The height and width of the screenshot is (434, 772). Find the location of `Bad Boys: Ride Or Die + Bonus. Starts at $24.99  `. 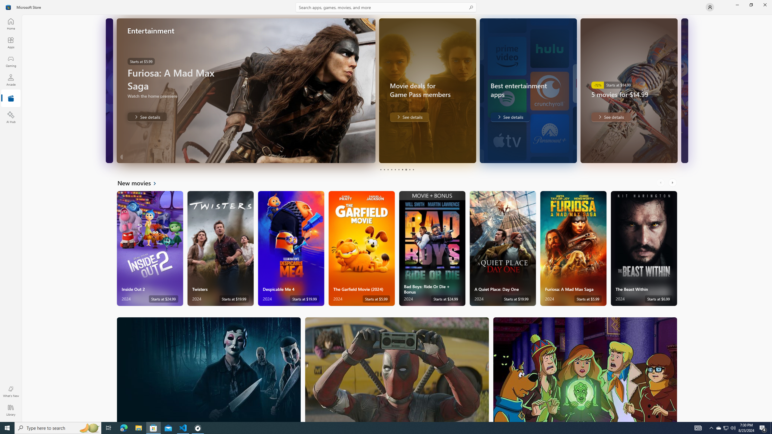

Bad Boys: Ride Or Die + Bonus. Starts at $24.99   is located at coordinates (432, 248).